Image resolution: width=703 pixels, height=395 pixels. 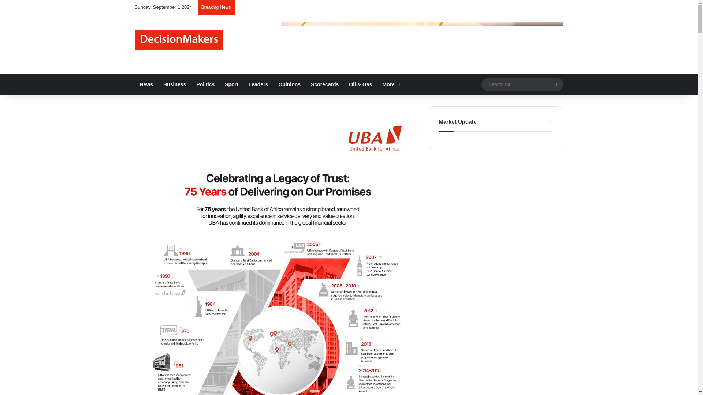 I want to click on Opinions, so click(x=289, y=84).